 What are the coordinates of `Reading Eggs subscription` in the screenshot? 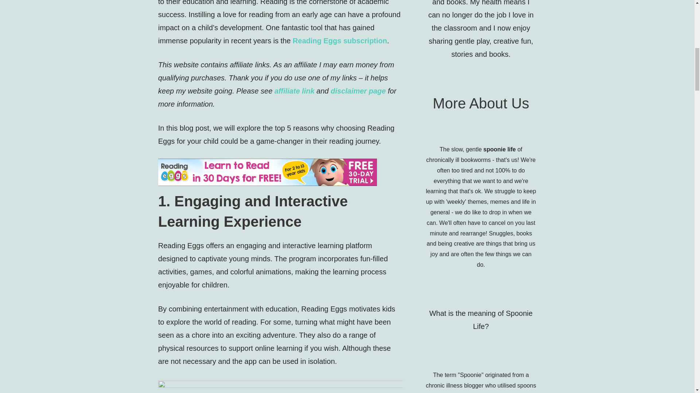 It's located at (340, 41).